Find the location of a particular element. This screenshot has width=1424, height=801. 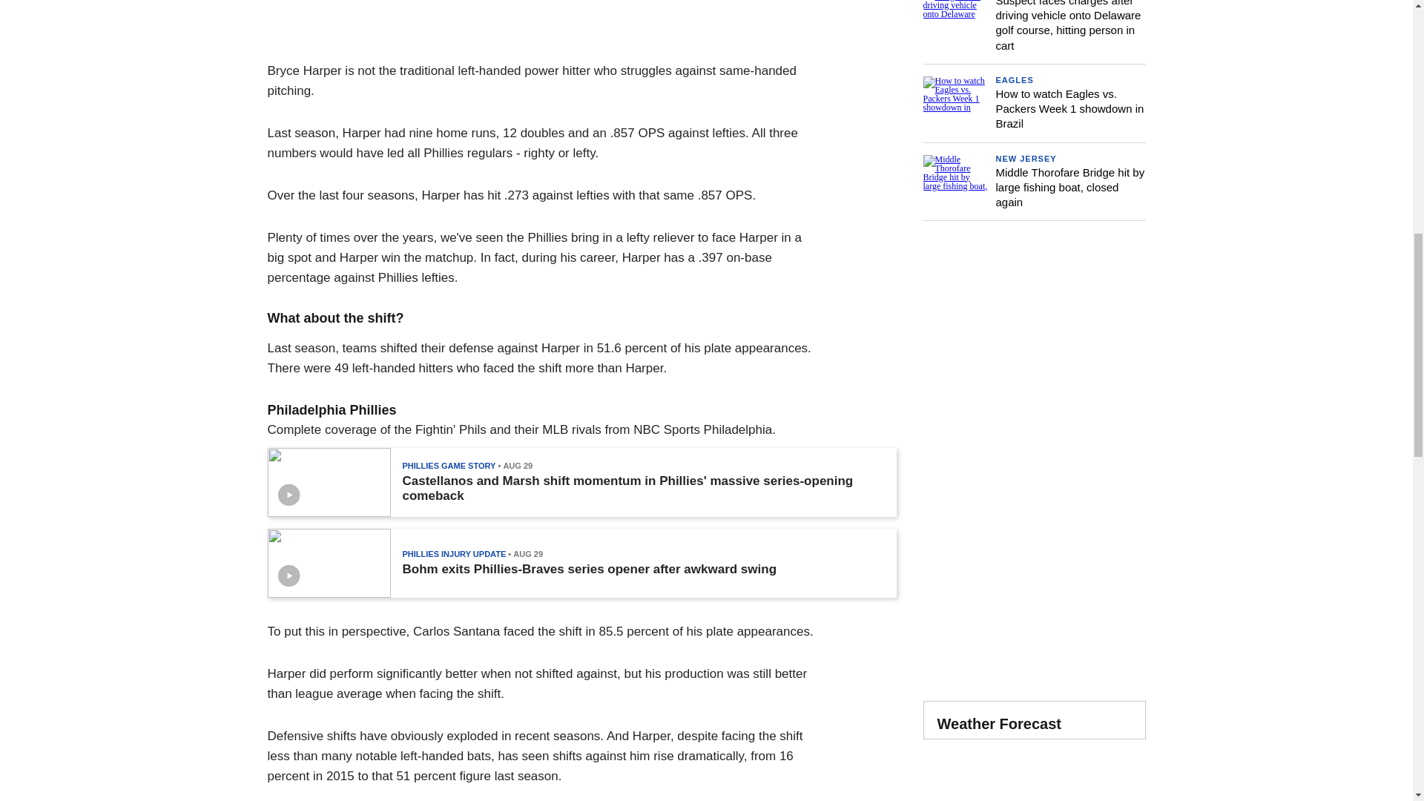

PHILLIES GAME STORY is located at coordinates (448, 466).